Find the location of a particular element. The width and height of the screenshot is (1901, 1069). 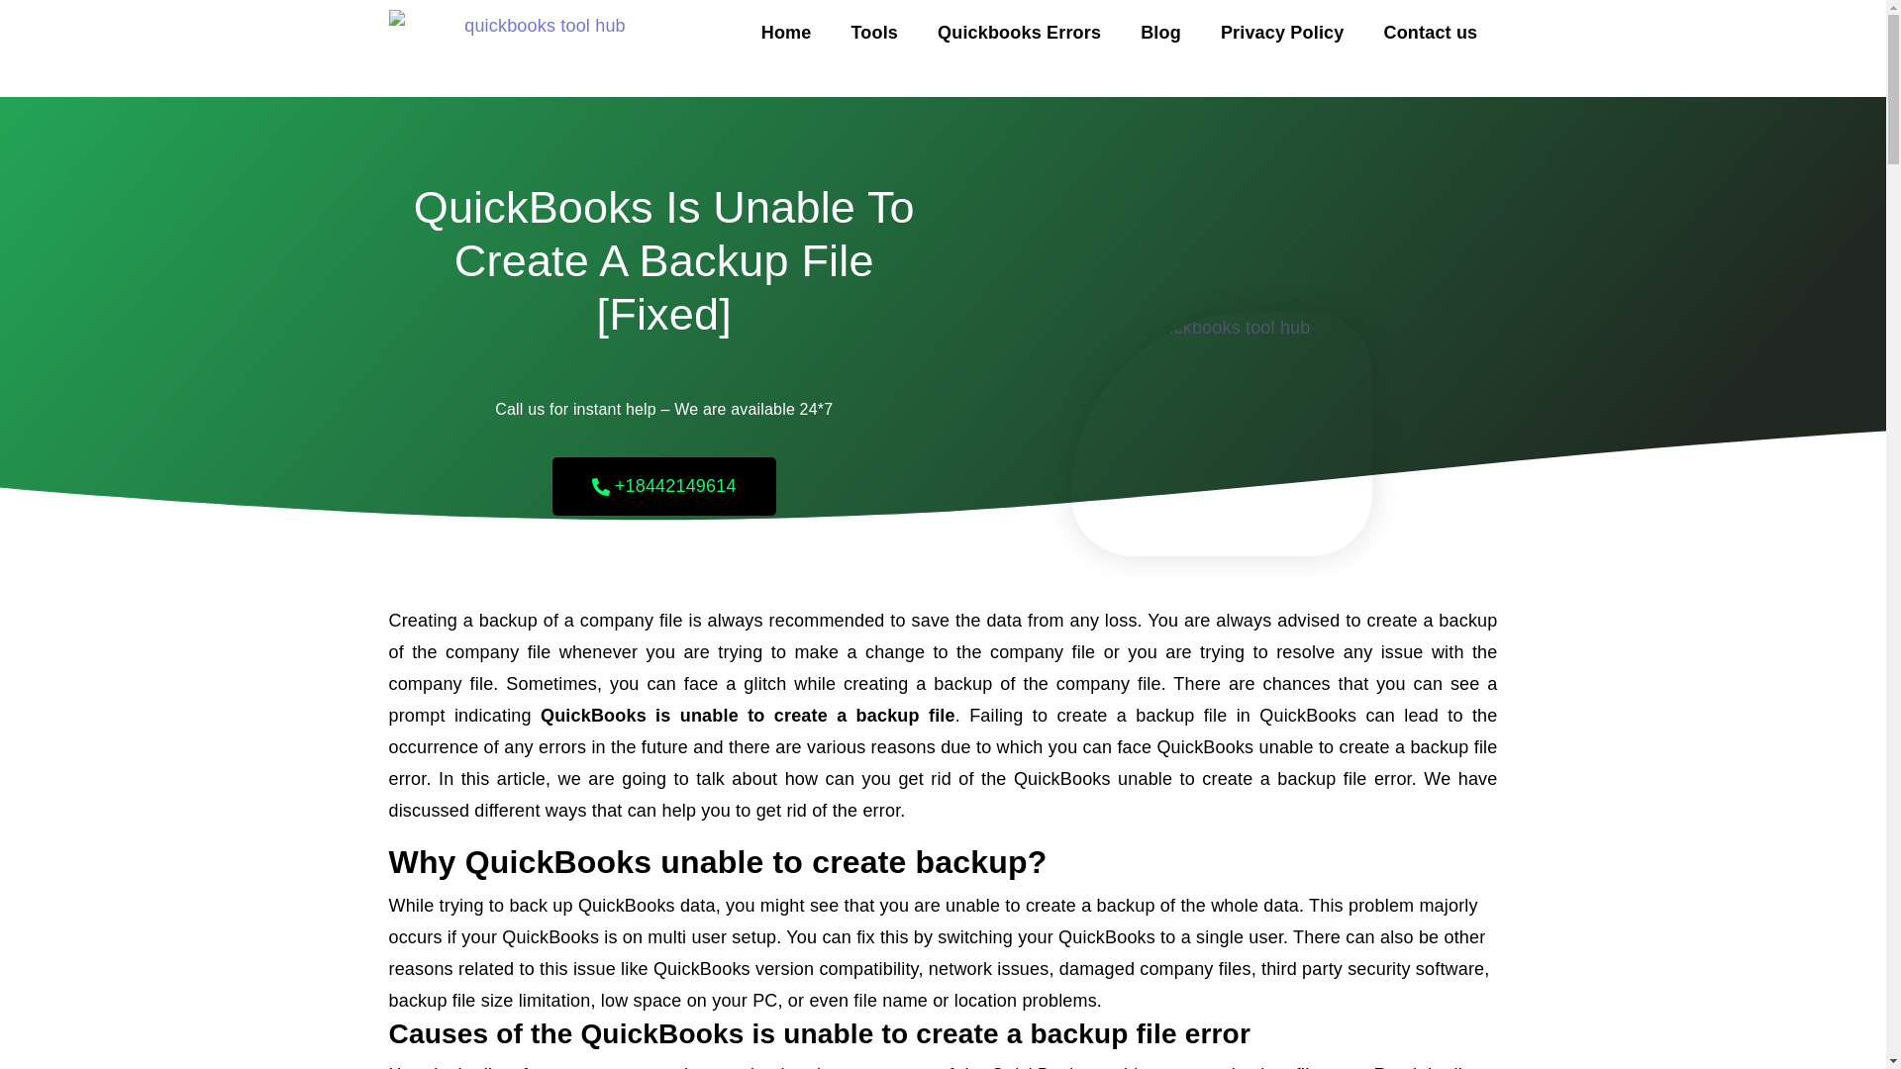

Privacy Policy is located at coordinates (1283, 32).